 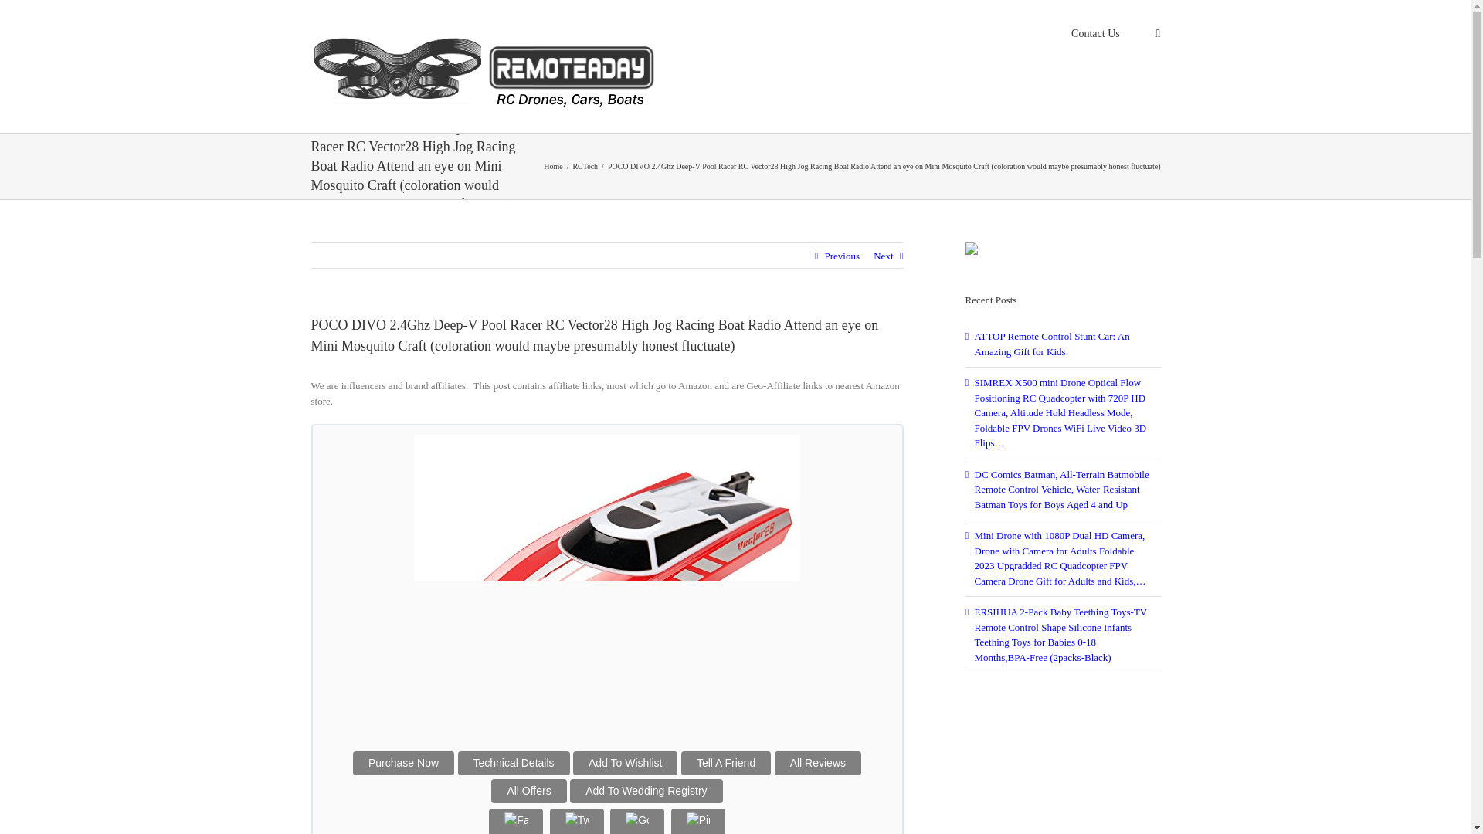 I want to click on Add To Wedding Registry, so click(x=646, y=791).